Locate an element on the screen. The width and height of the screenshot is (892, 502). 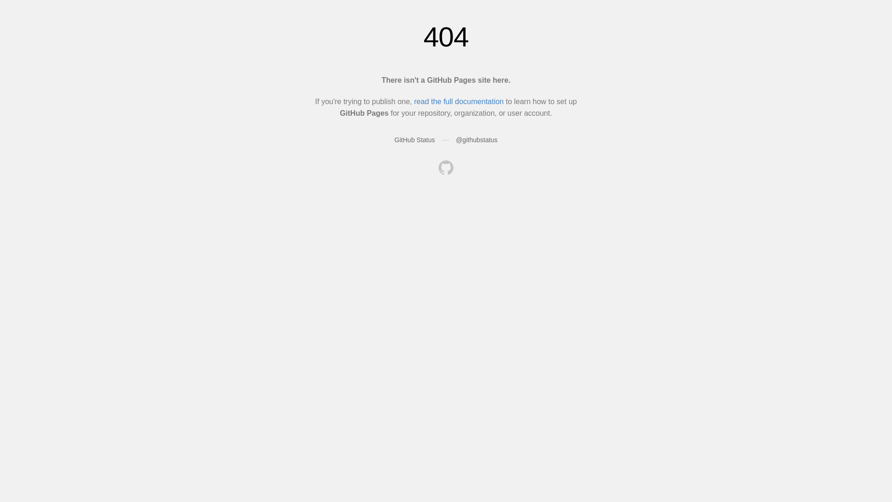
read the full documentation is located at coordinates (459, 101).